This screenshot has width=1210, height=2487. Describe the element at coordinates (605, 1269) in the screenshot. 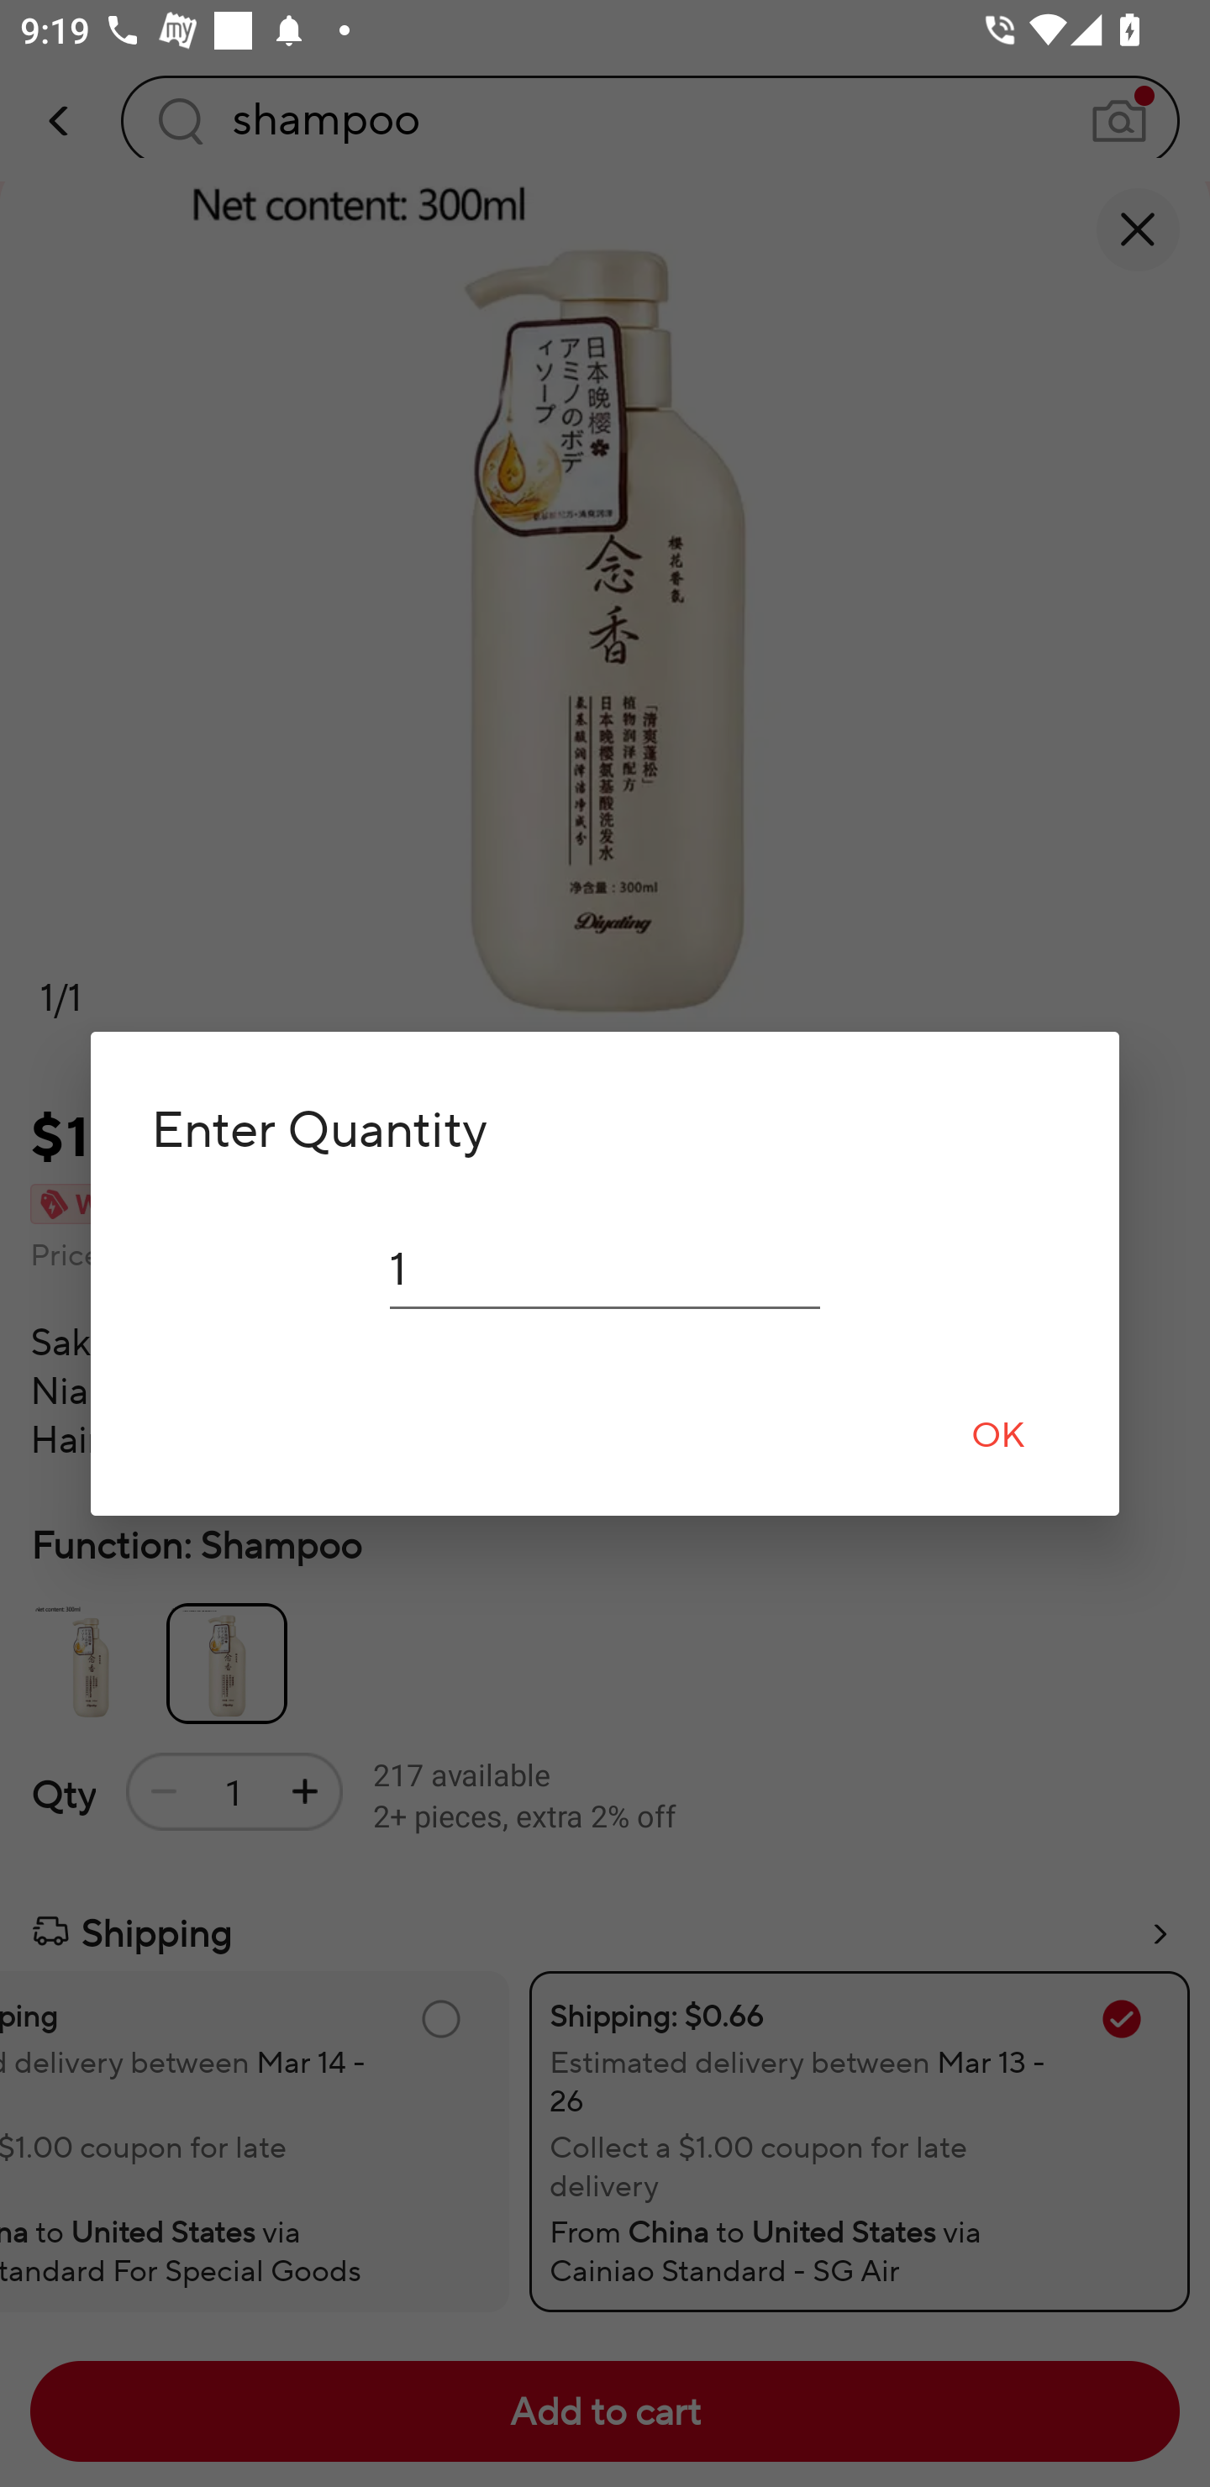

I see `1` at that location.